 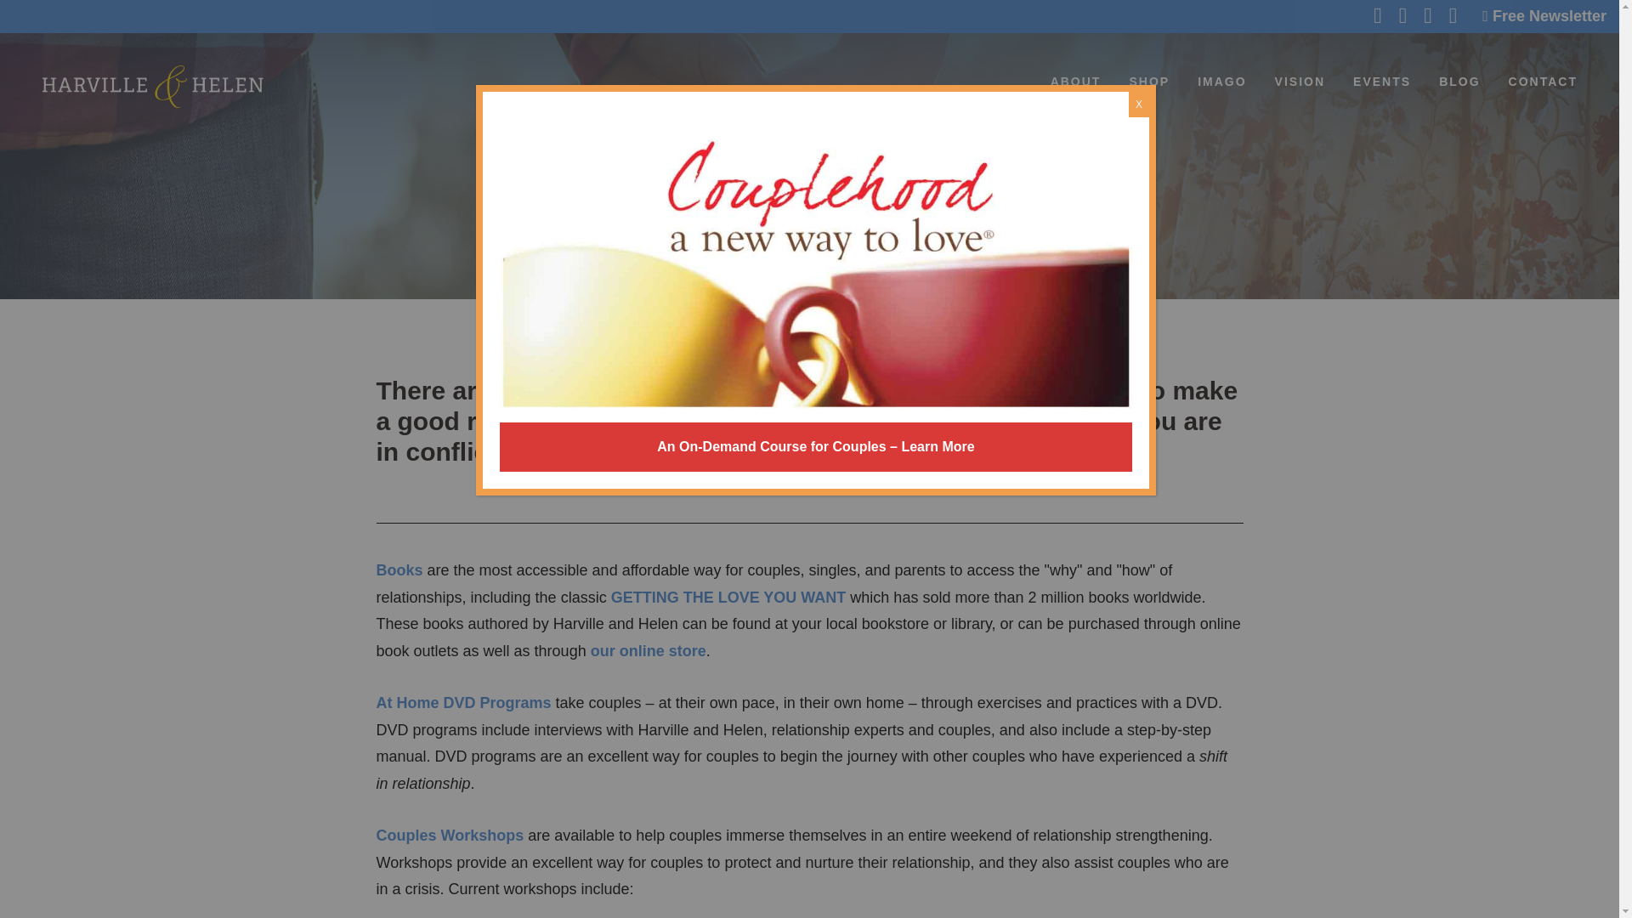 What do you see at coordinates (462, 702) in the screenshot?
I see `At Home DVD Programs` at bounding box center [462, 702].